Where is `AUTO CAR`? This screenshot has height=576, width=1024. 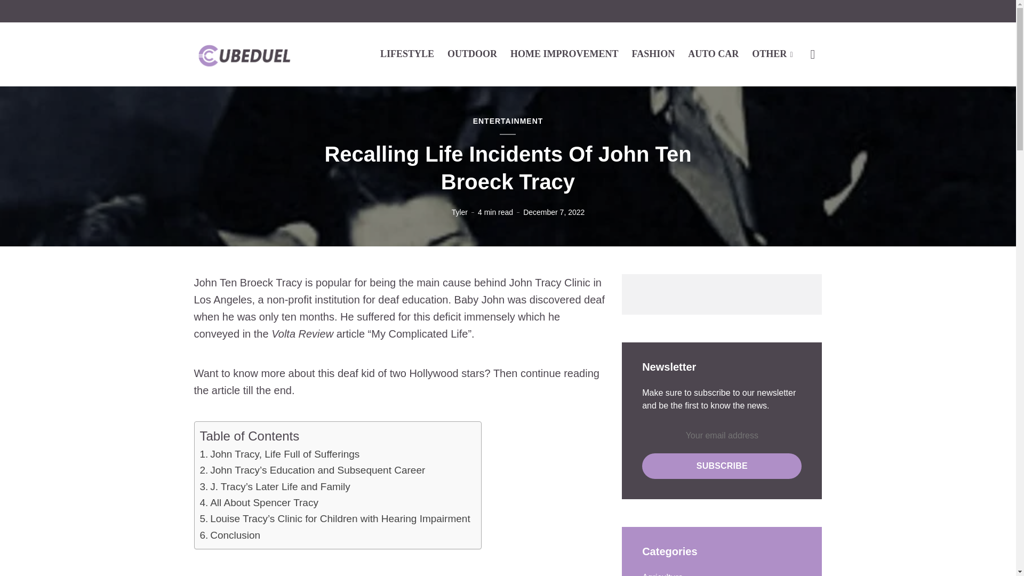 AUTO CAR is located at coordinates (713, 53).